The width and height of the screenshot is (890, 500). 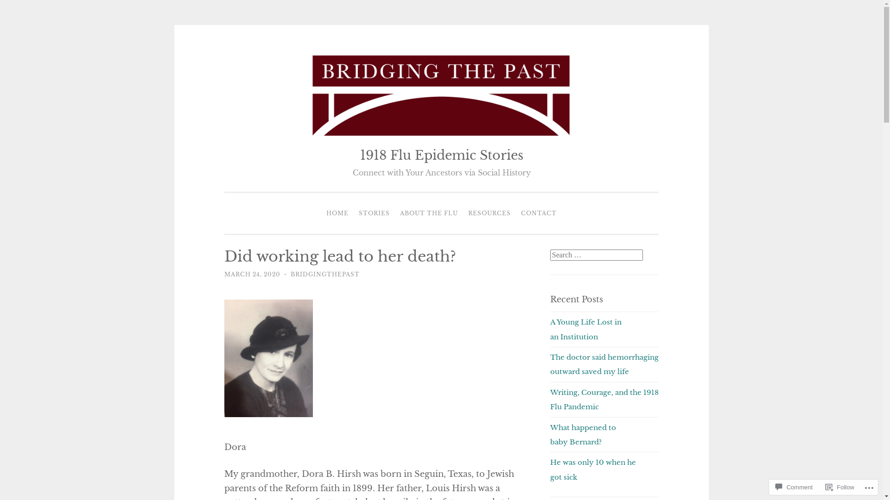 What do you see at coordinates (441, 156) in the screenshot?
I see `1918 Flu Epidemic Stories` at bounding box center [441, 156].